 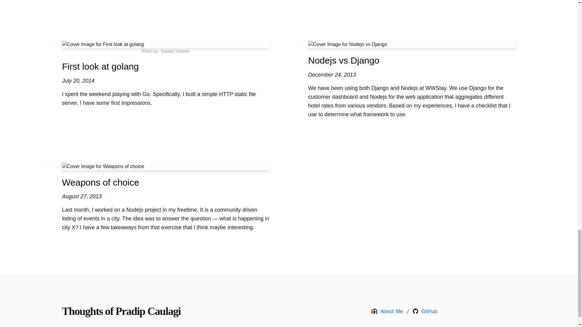 I want to click on   GitHub, so click(x=425, y=311).